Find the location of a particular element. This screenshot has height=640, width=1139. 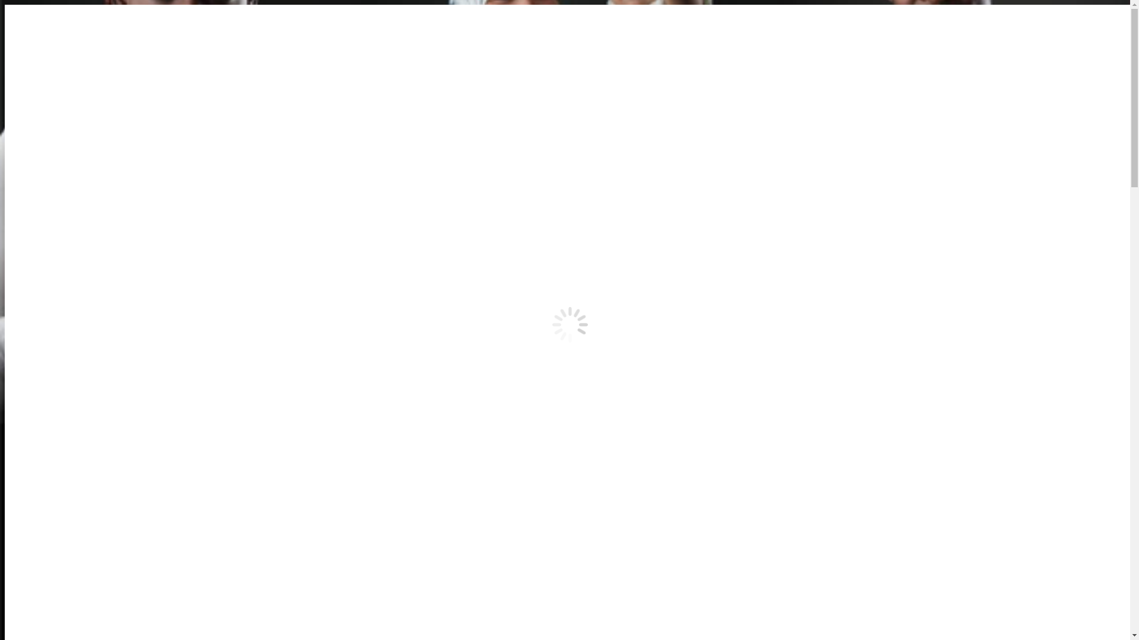

Pesquisas is located at coordinates (47, 578).